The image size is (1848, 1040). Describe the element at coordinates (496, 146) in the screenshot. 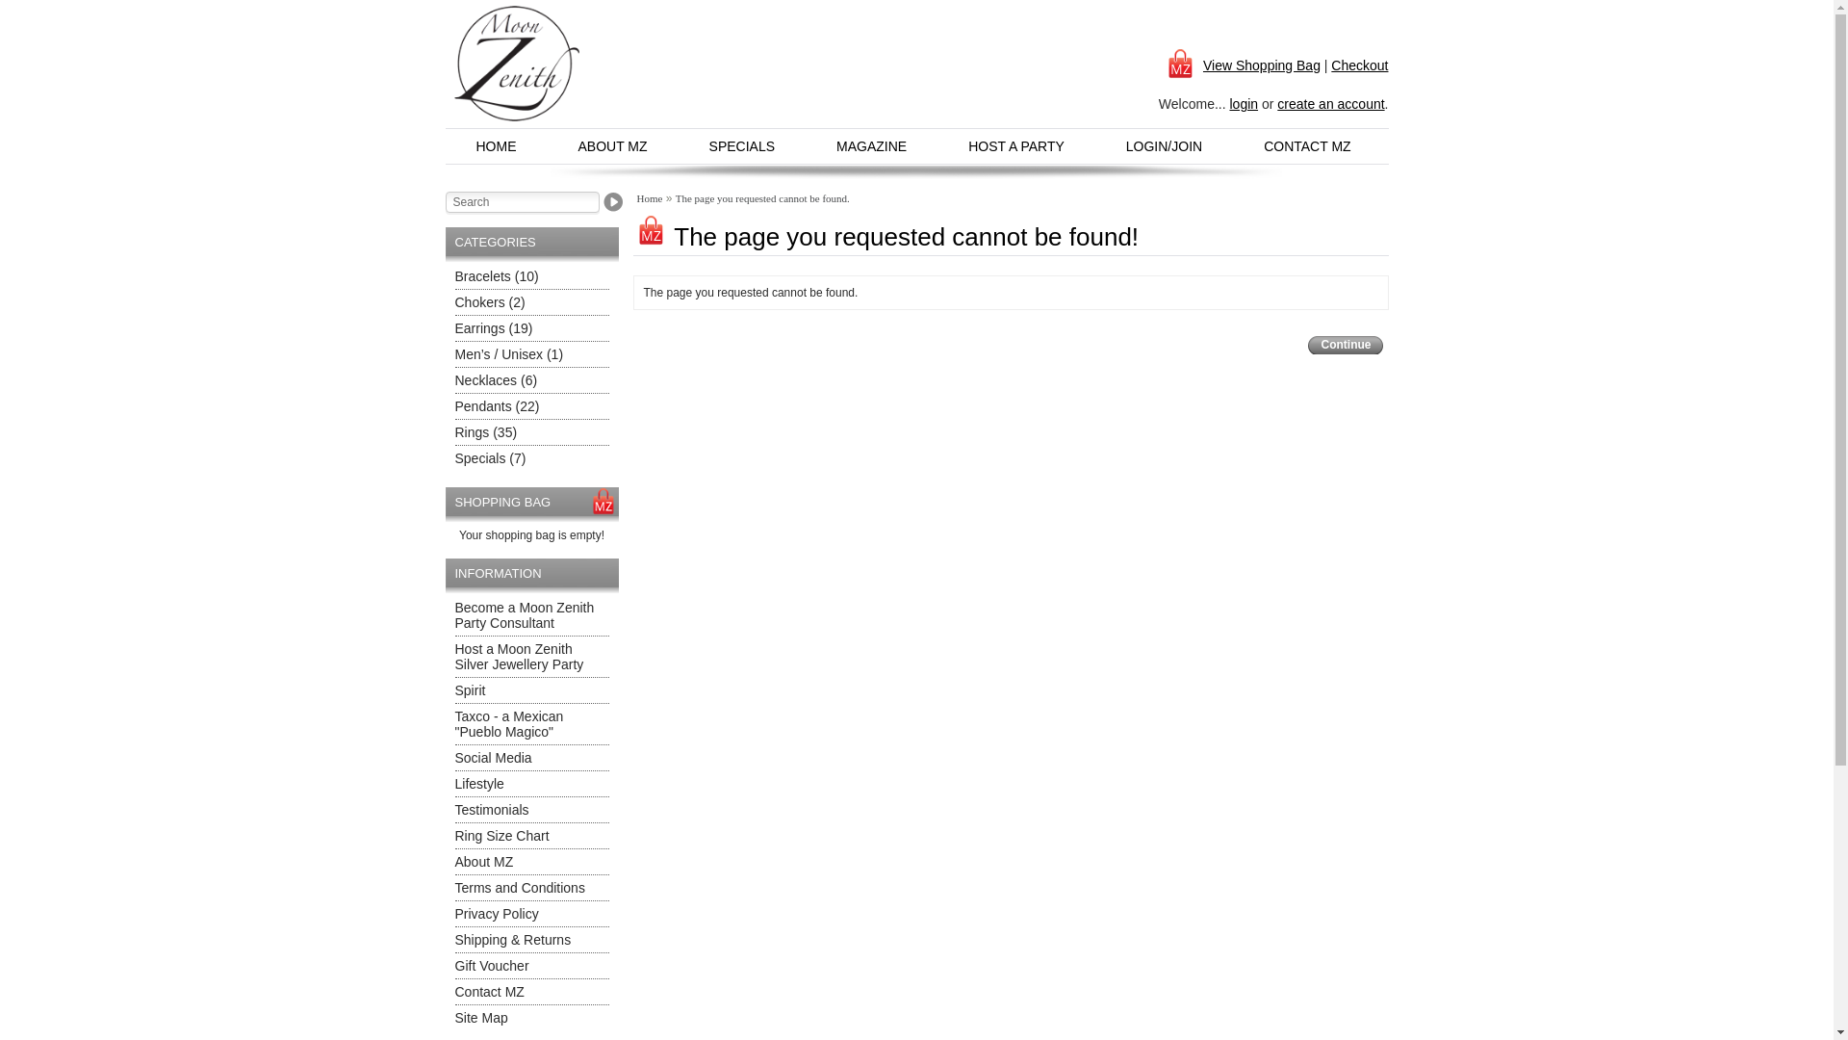

I see `HOME` at that location.